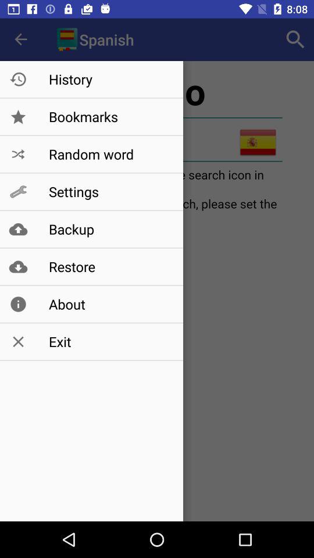 The height and width of the screenshot is (558, 314). I want to click on jump to backup icon, so click(109, 229).